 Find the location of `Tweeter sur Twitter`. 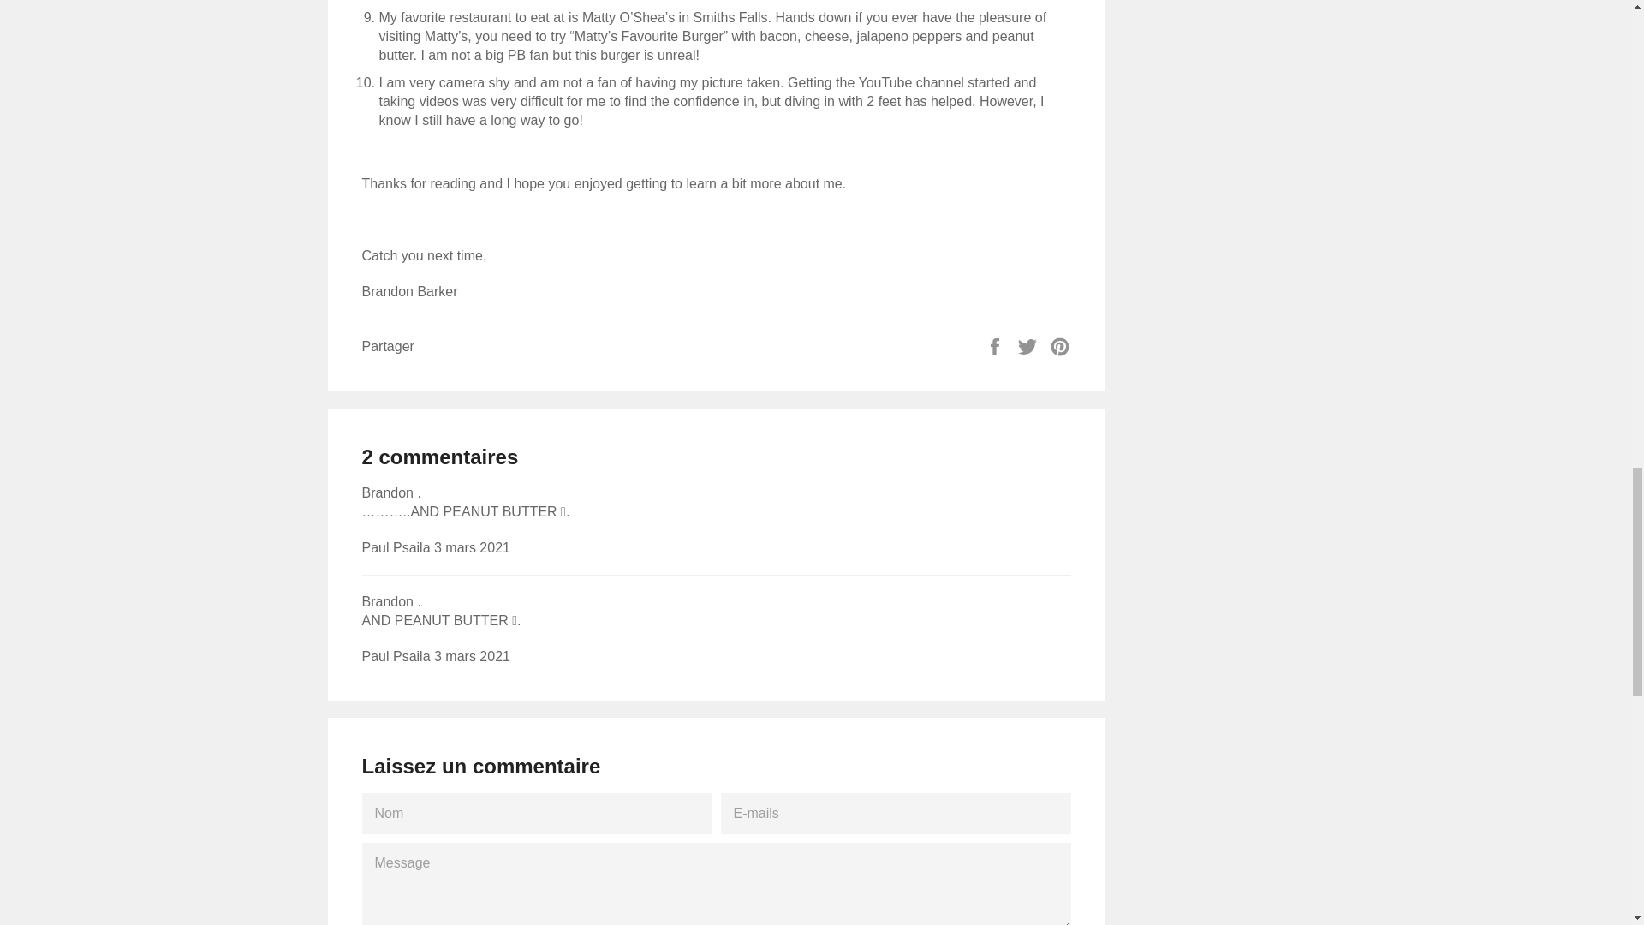

Tweeter sur Twitter is located at coordinates (1029, 345).